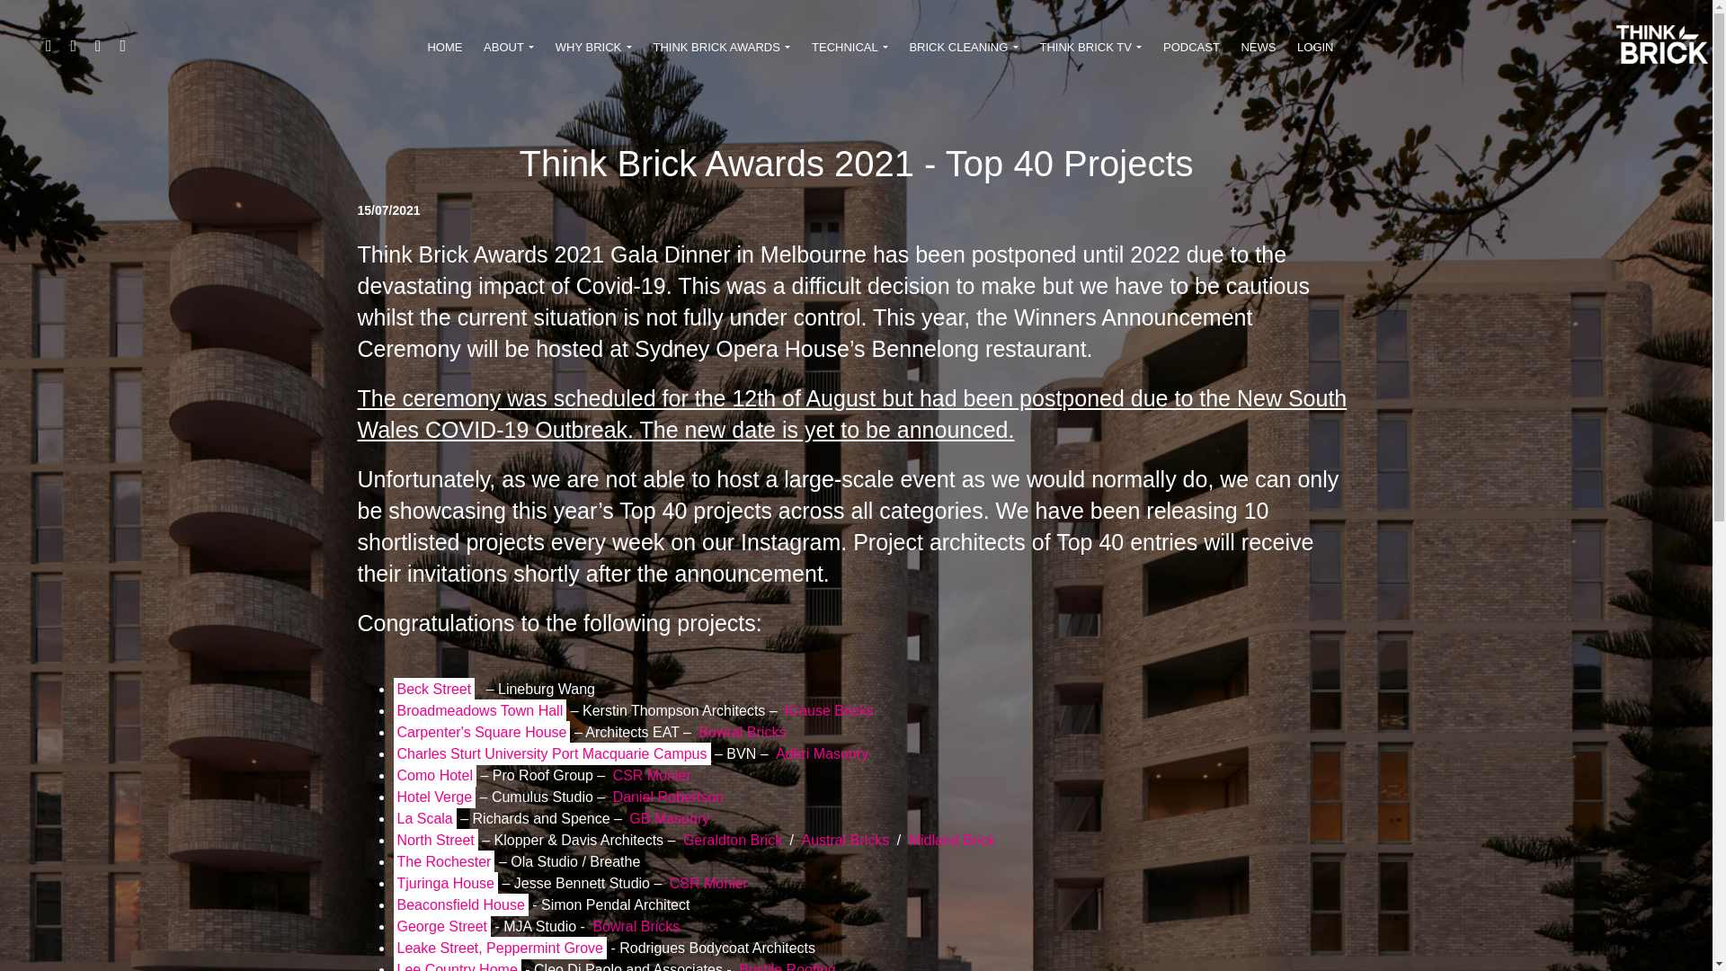 Image resolution: width=1726 pixels, height=971 pixels. What do you see at coordinates (445, 49) in the screenshot?
I see `HOME` at bounding box center [445, 49].